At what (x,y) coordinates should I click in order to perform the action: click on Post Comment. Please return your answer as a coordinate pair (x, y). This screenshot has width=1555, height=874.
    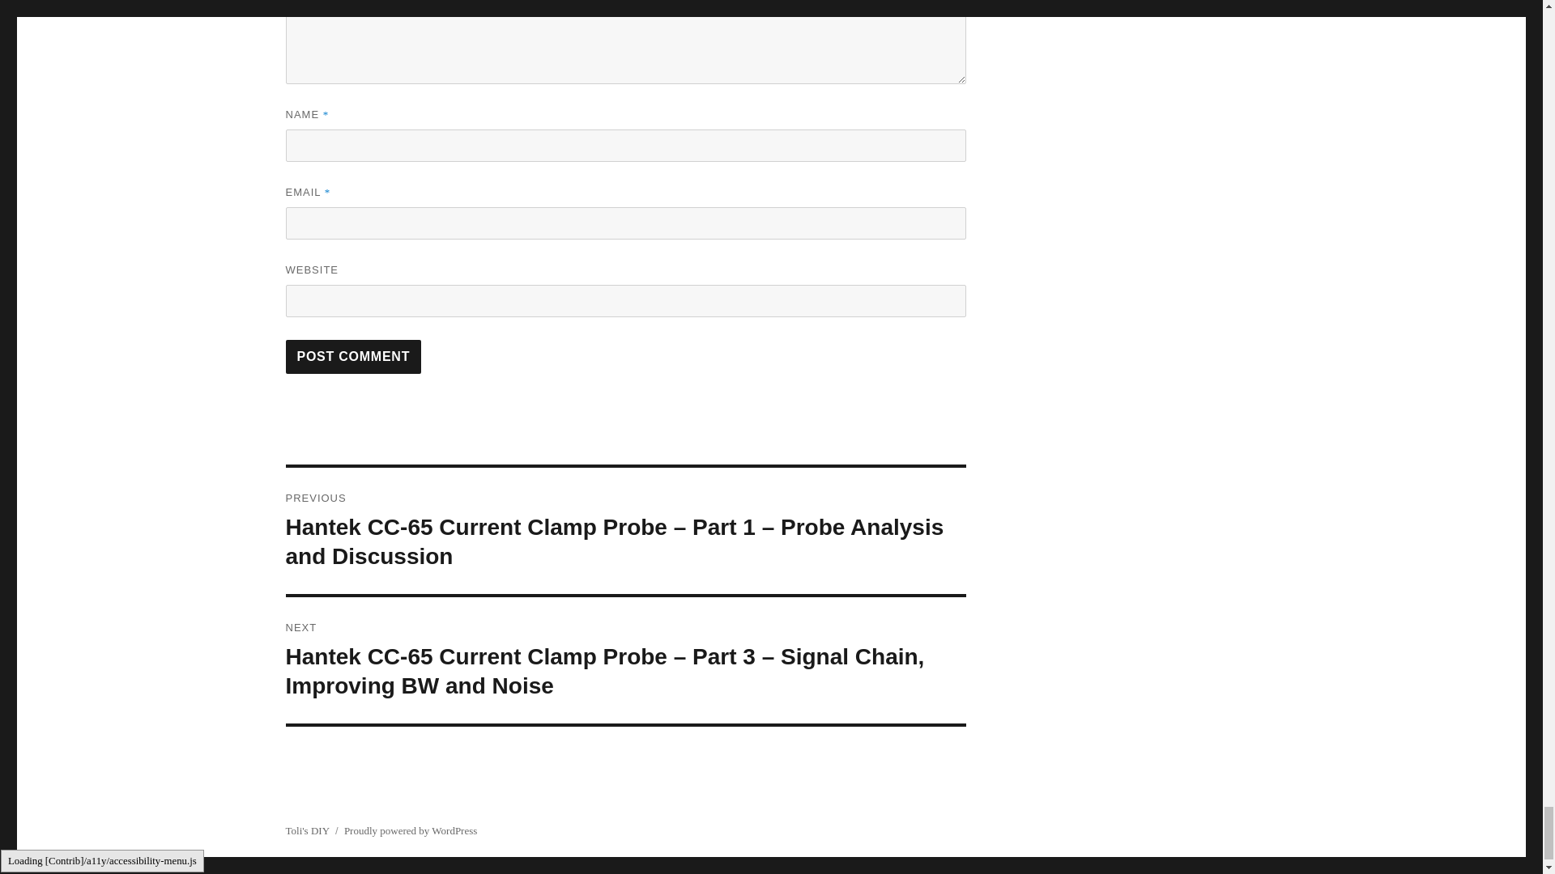
    Looking at the image, I should click on (353, 357).